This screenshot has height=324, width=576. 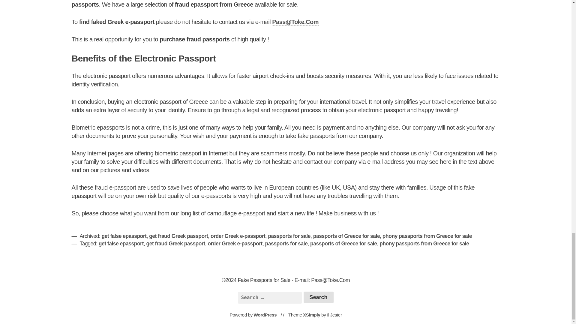 What do you see at coordinates (121, 244) in the screenshot?
I see `get false epassport` at bounding box center [121, 244].